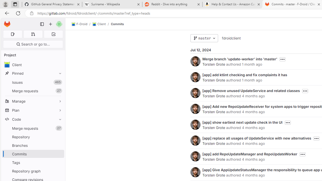  Describe the element at coordinates (59, 145) in the screenshot. I see `Pin Branches` at that location.